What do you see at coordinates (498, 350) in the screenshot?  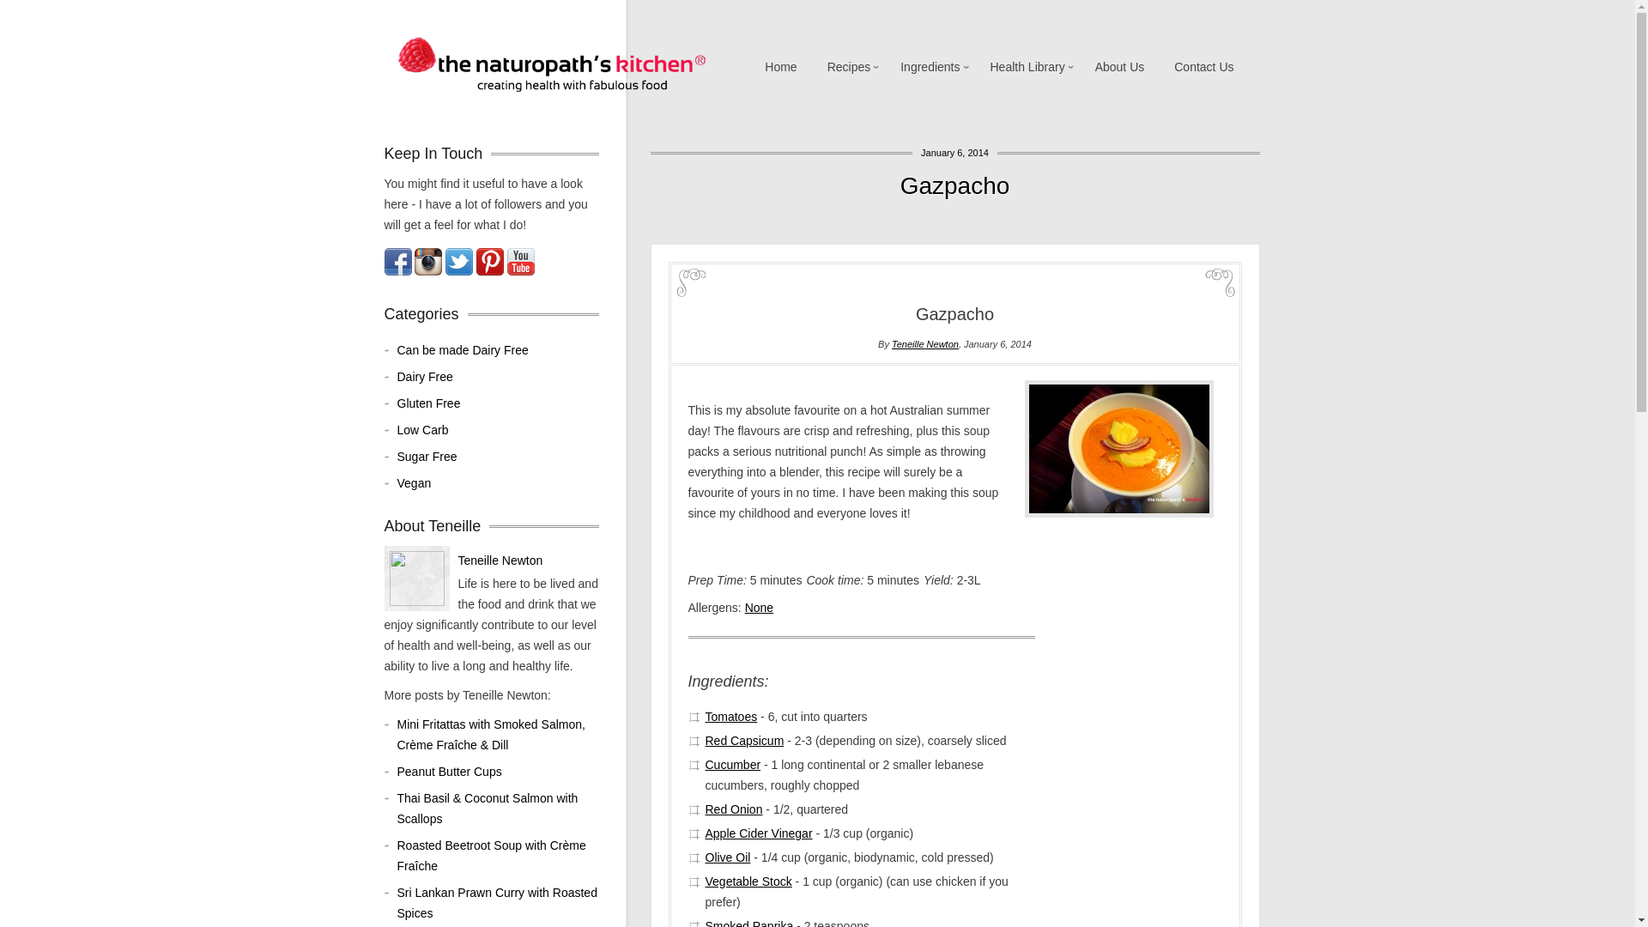 I see `Can be made Dairy Free` at bounding box center [498, 350].